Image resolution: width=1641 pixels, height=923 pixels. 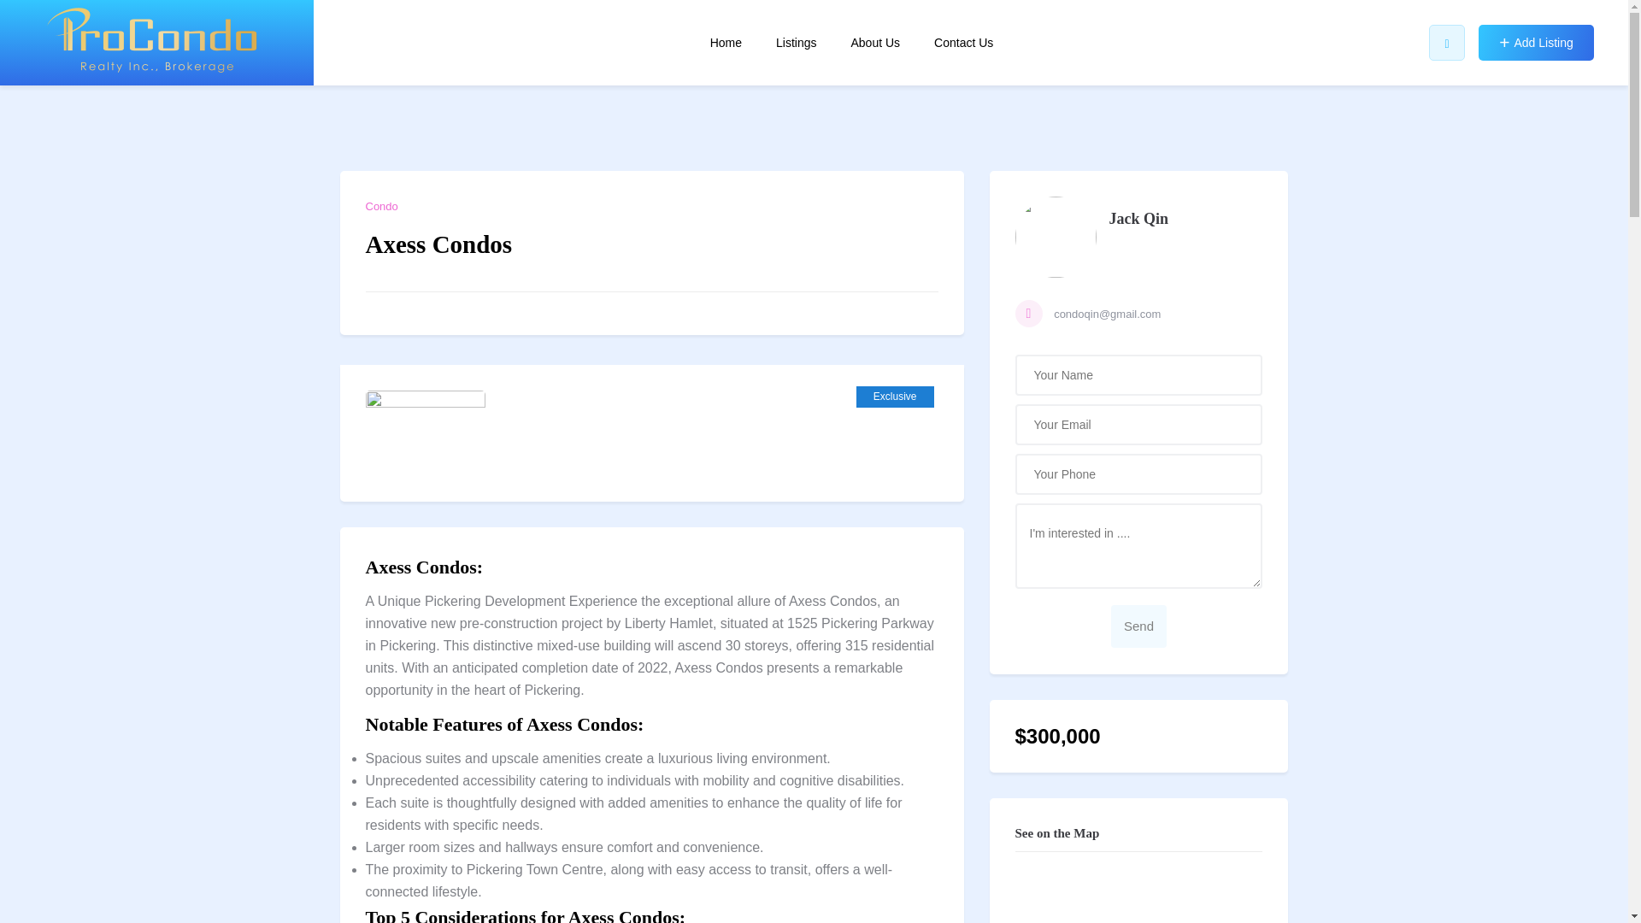 I want to click on Listings, so click(x=796, y=43).